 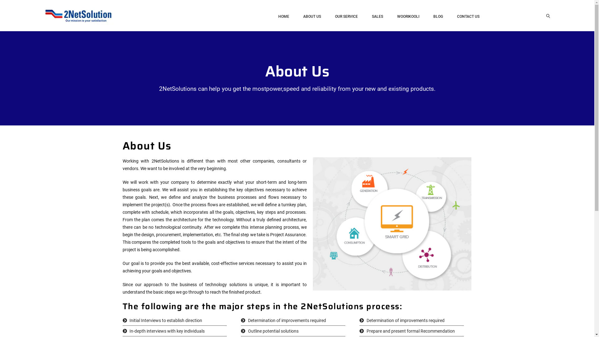 I want to click on OUR SERVICE, so click(x=346, y=16).